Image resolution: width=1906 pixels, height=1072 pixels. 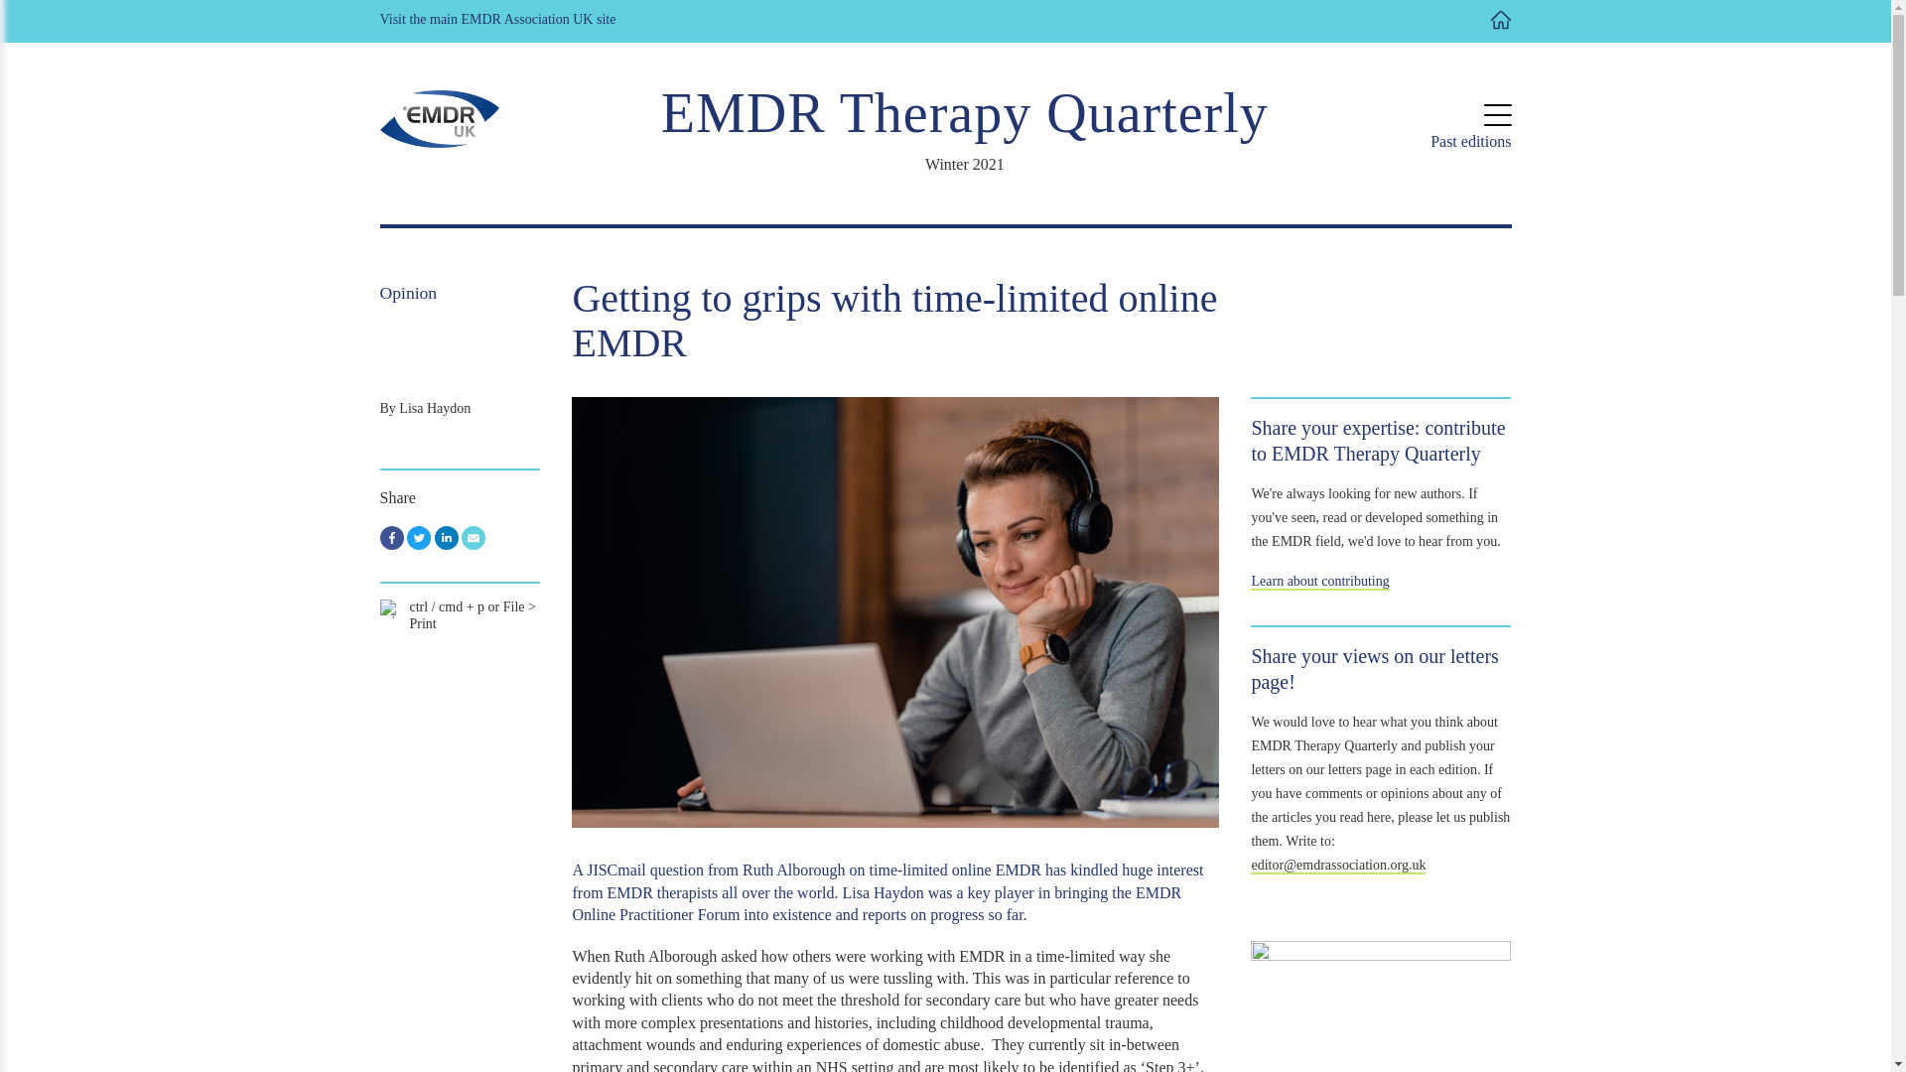 What do you see at coordinates (1497, 115) in the screenshot?
I see `Navigation menu` at bounding box center [1497, 115].